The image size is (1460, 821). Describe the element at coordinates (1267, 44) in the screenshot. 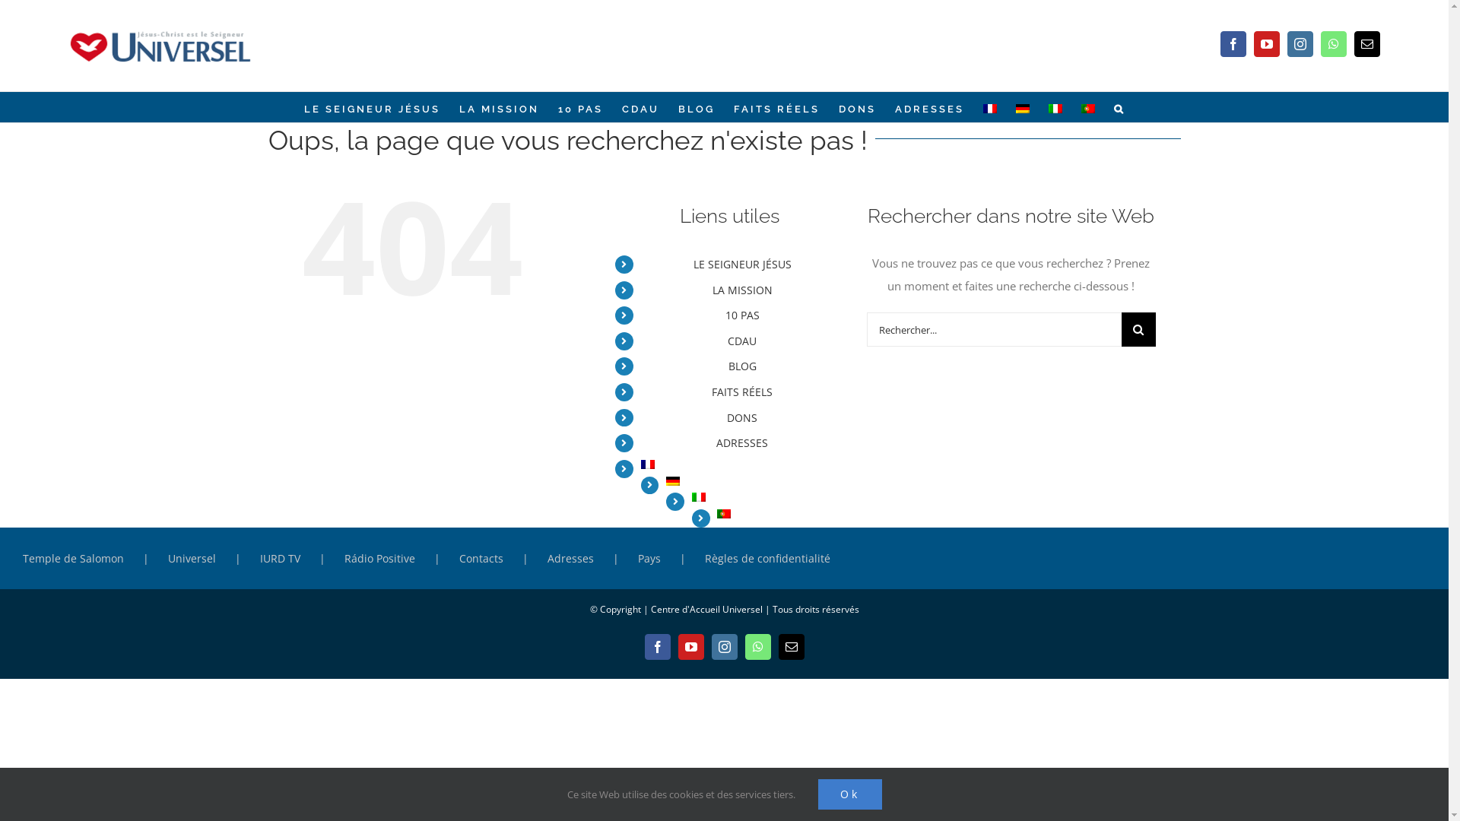

I see `YouTube` at that location.